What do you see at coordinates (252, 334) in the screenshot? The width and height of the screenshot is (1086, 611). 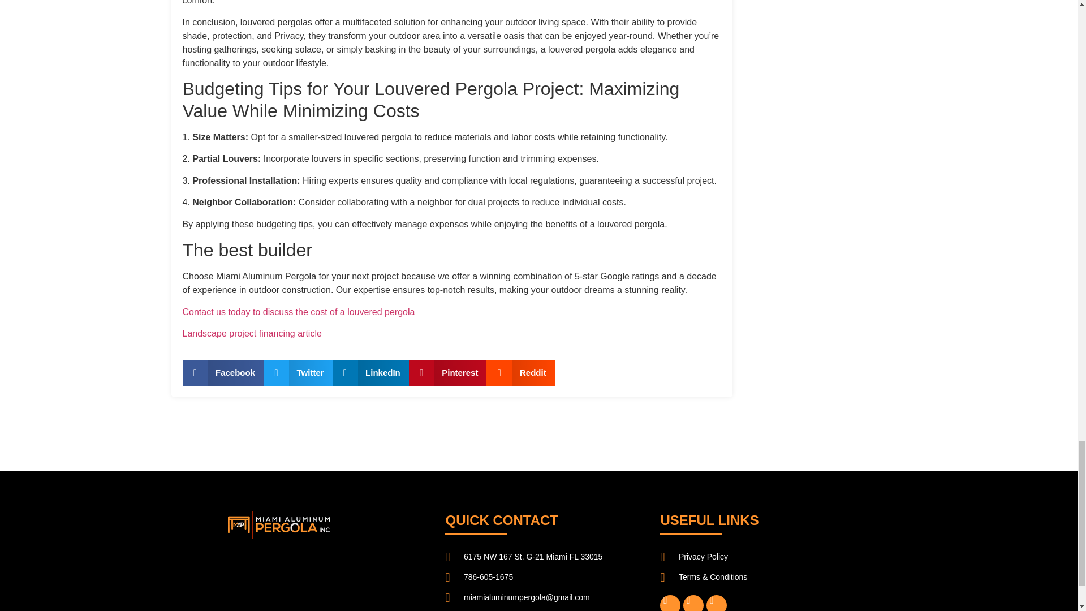 I see `Landscape project financing article` at bounding box center [252, 334].